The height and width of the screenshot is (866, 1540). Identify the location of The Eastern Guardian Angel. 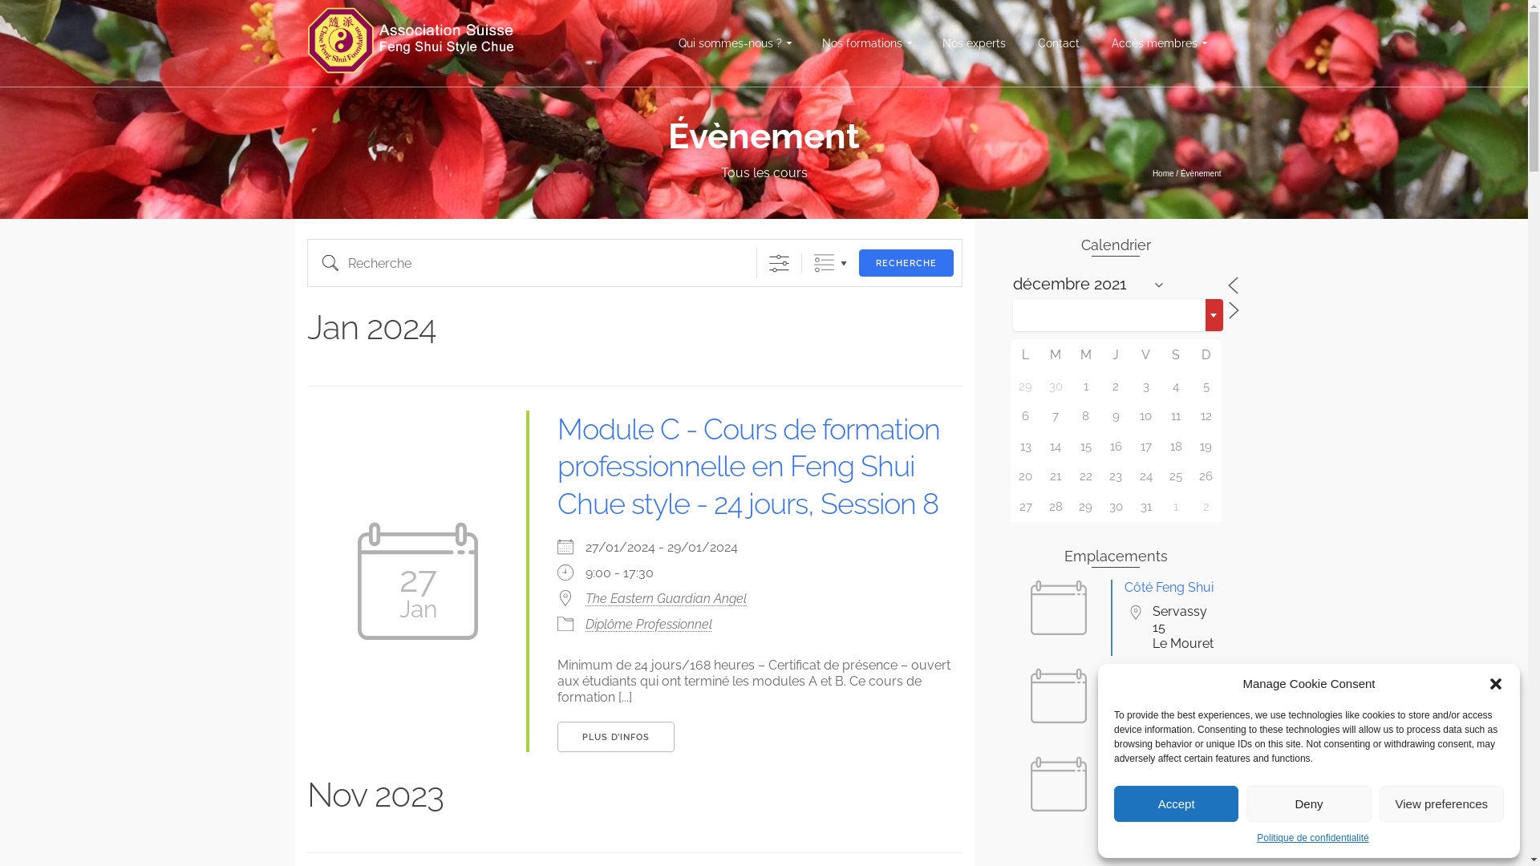
(1170, 771).